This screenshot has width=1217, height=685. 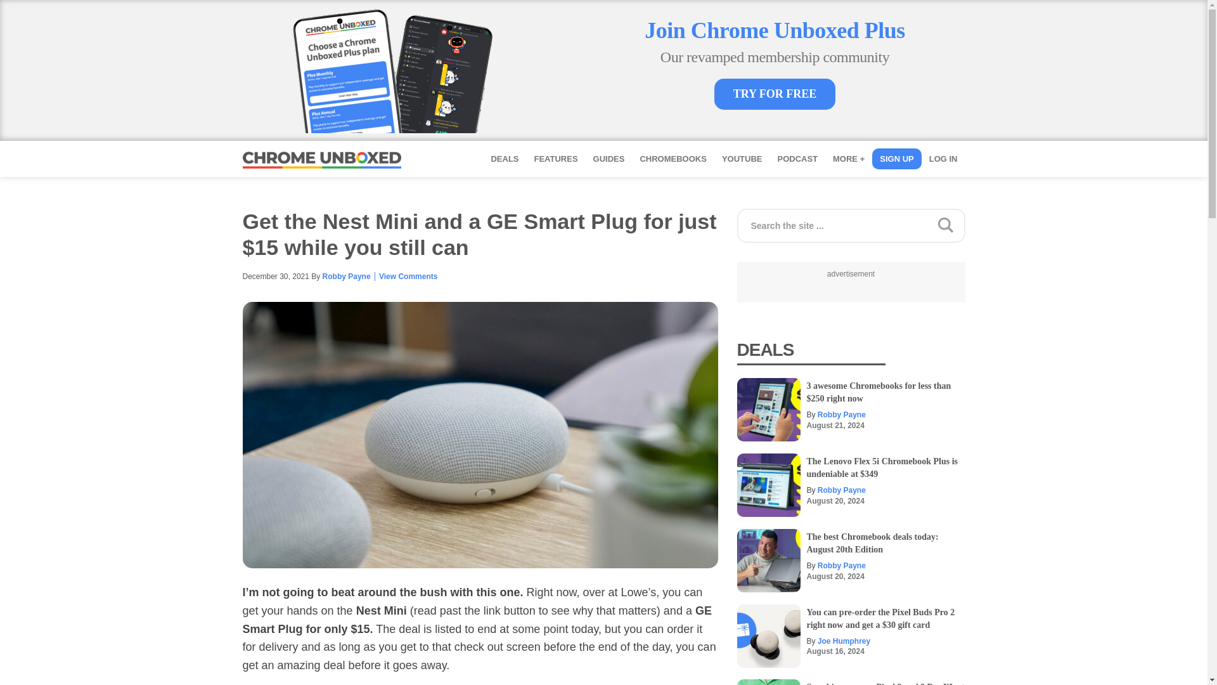 I want to click on Search, so click(x=1079, y=221).